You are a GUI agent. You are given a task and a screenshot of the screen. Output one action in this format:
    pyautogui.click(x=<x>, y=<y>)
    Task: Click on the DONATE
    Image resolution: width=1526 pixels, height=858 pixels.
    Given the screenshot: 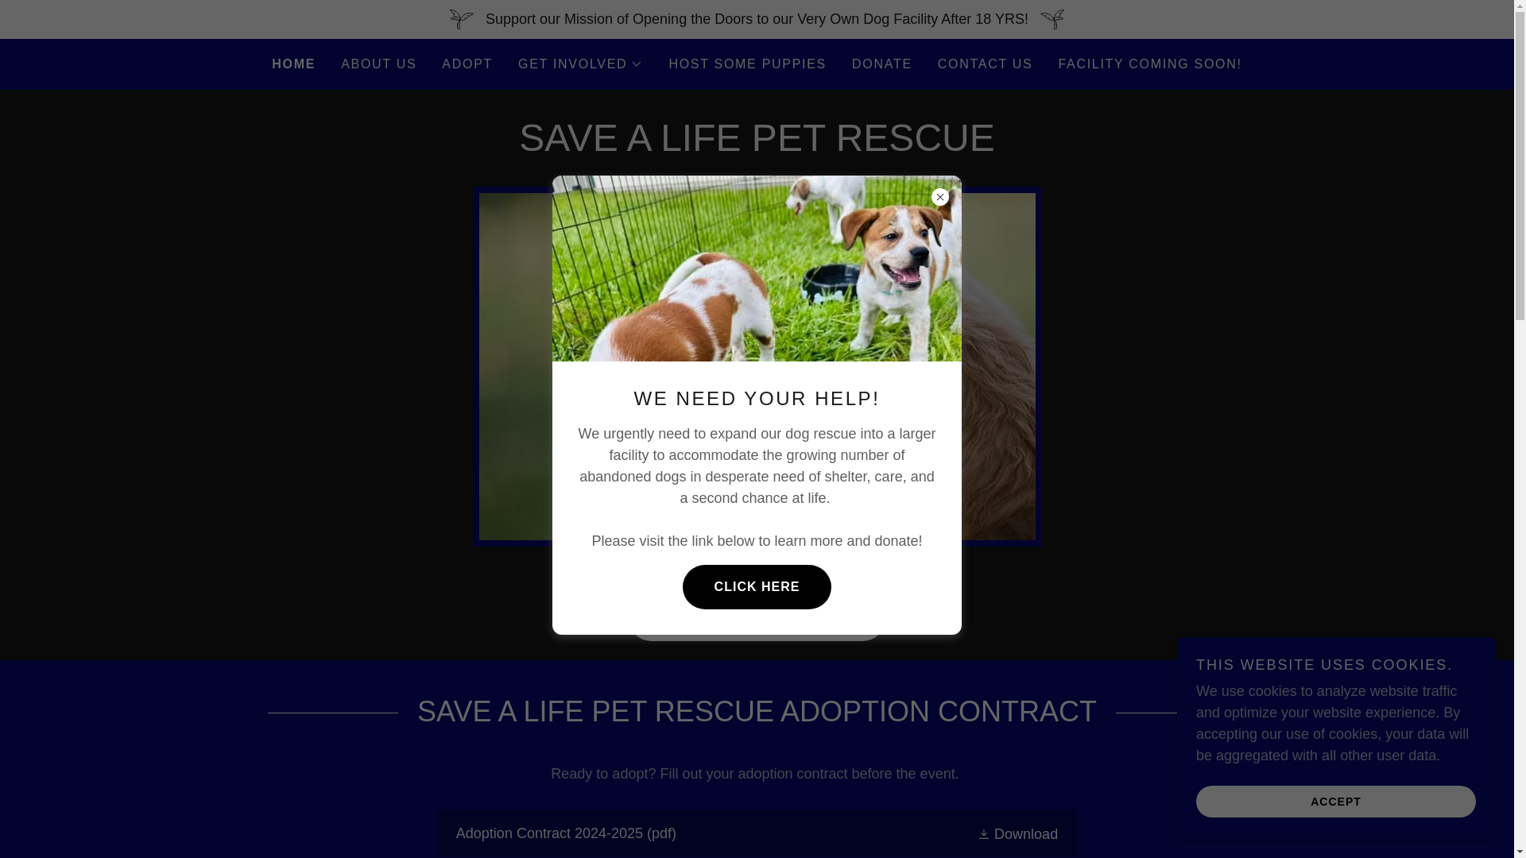 What is the action you would take?
    pyautogui.click(x=881, y=64)
    